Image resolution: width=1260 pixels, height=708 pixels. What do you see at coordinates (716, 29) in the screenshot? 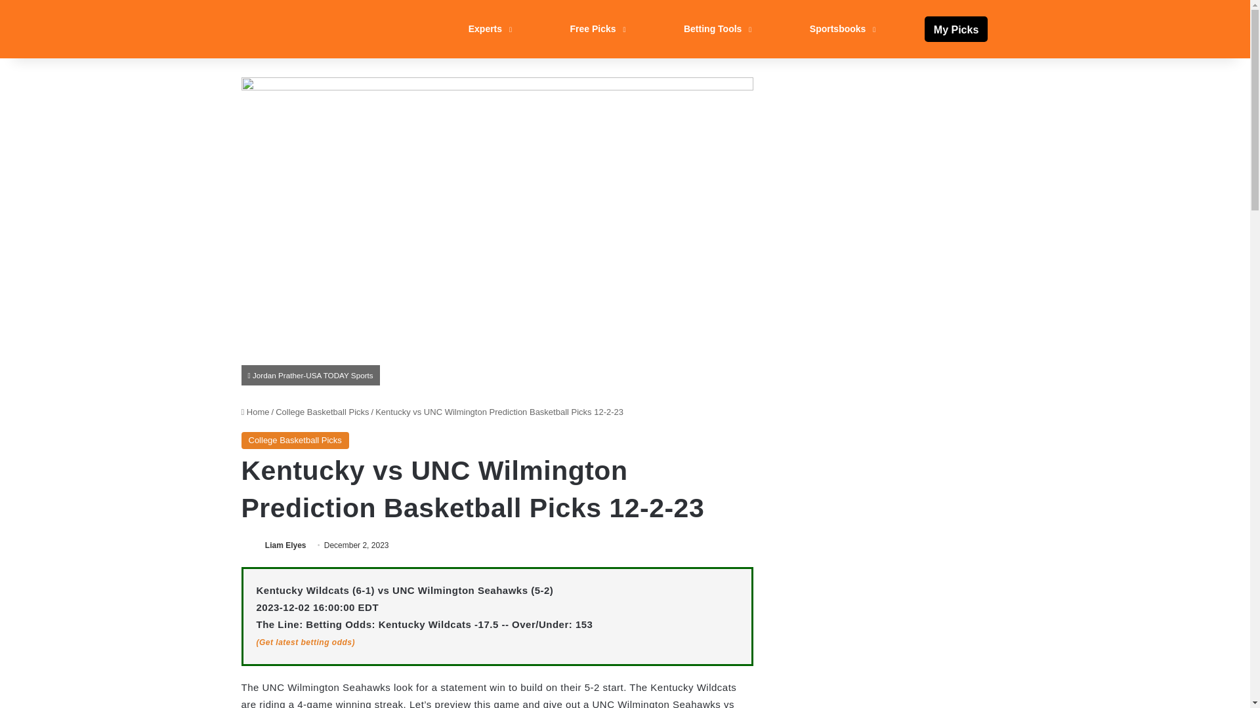
I see `Betting Tools` at bounding box center [716, 29].